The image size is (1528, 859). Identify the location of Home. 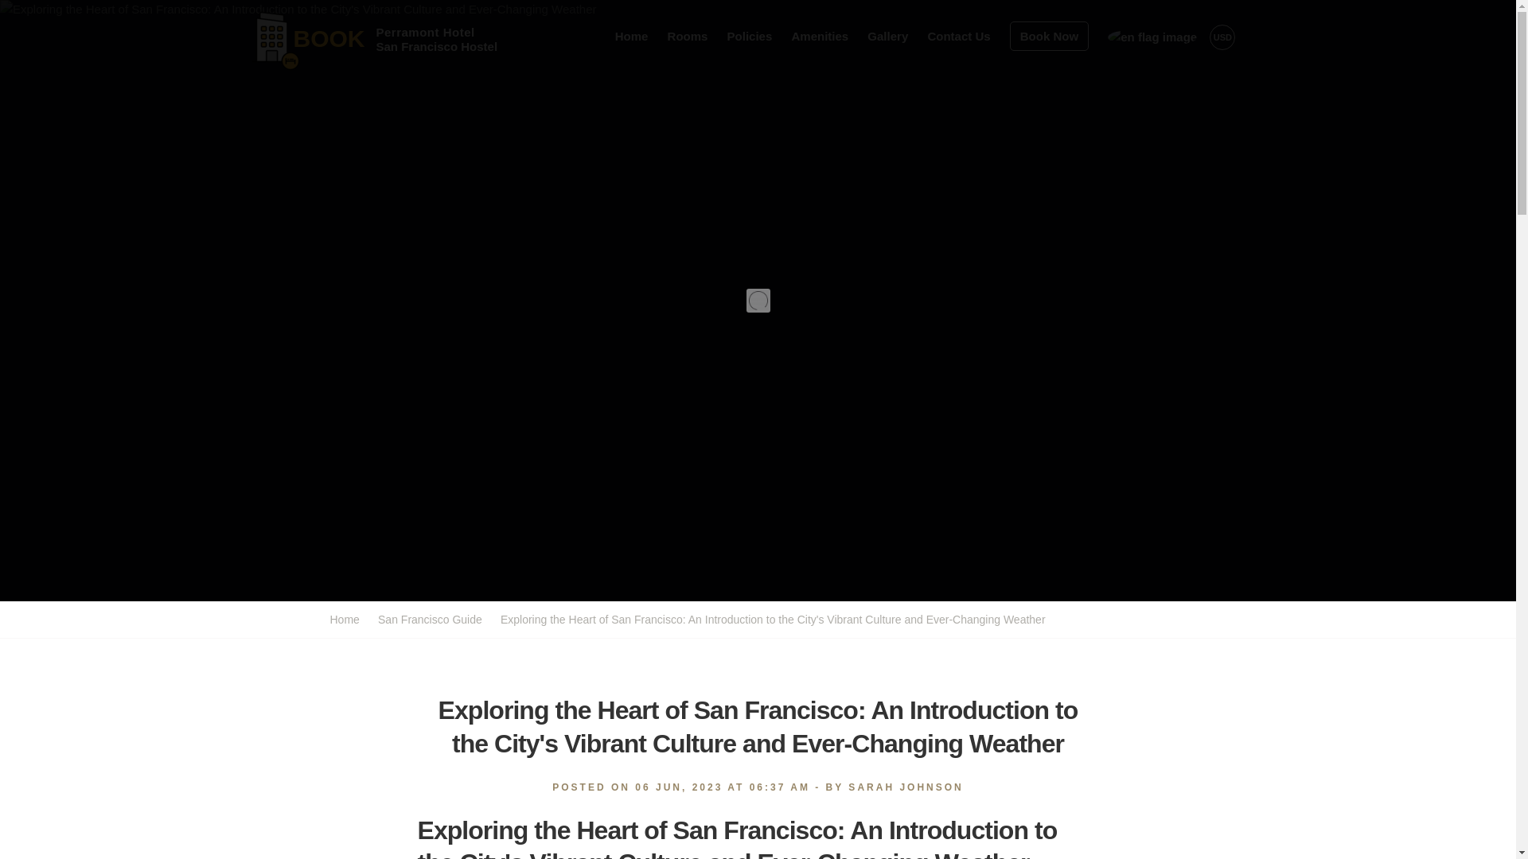
(632, 35).